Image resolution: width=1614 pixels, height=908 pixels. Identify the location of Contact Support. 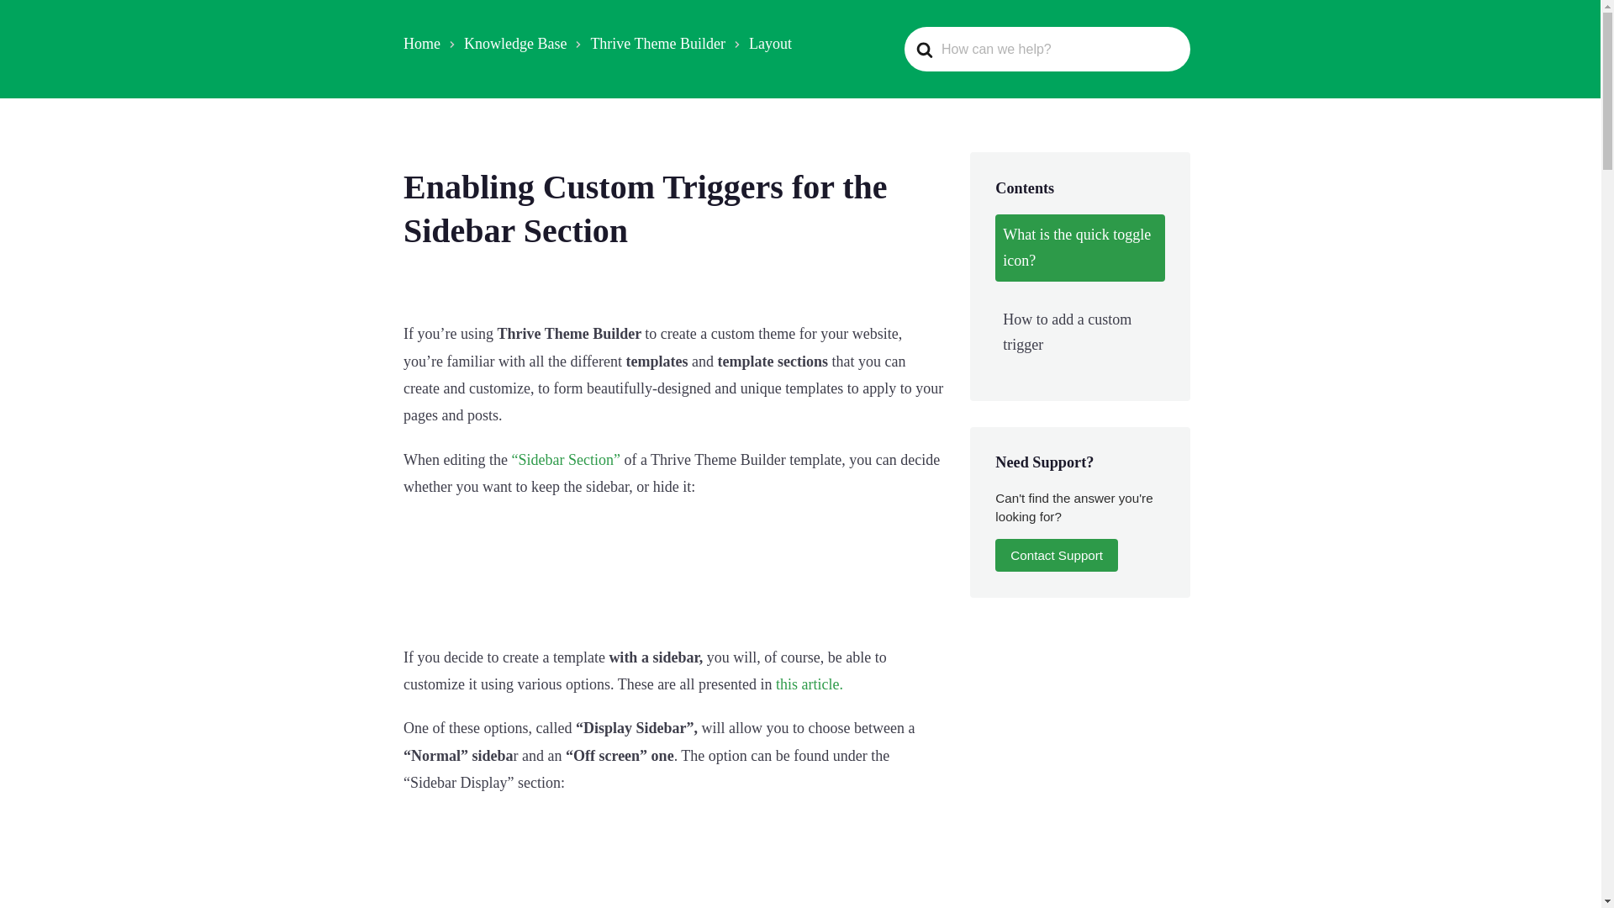
(1057, 555).